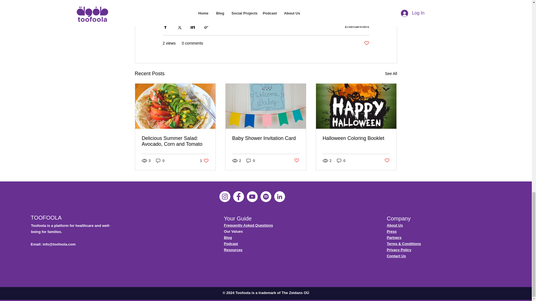  What do you see at coordinates (251, 161) in the screenshot?
I see `0` at bounding box center [251, 161].